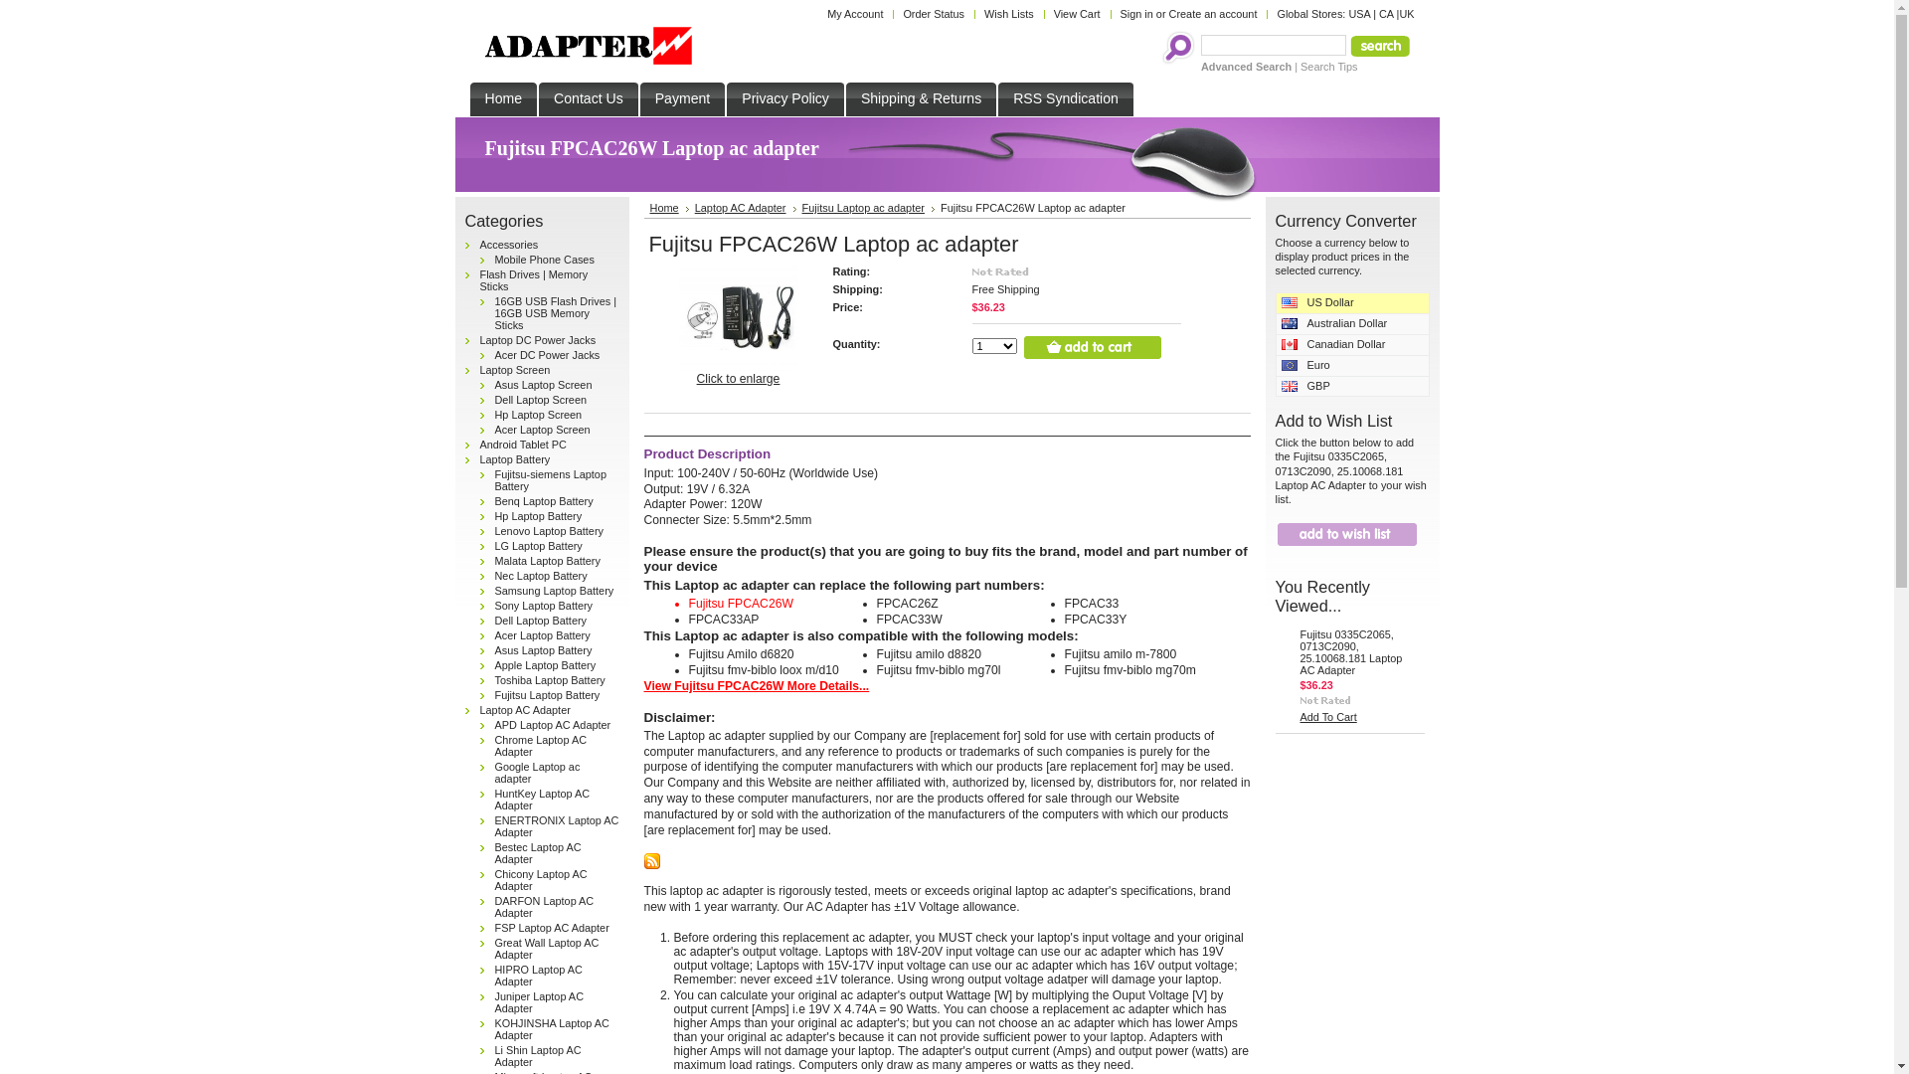  I want to click on Chicony Laptop AC Adapter, so click(541, 880).